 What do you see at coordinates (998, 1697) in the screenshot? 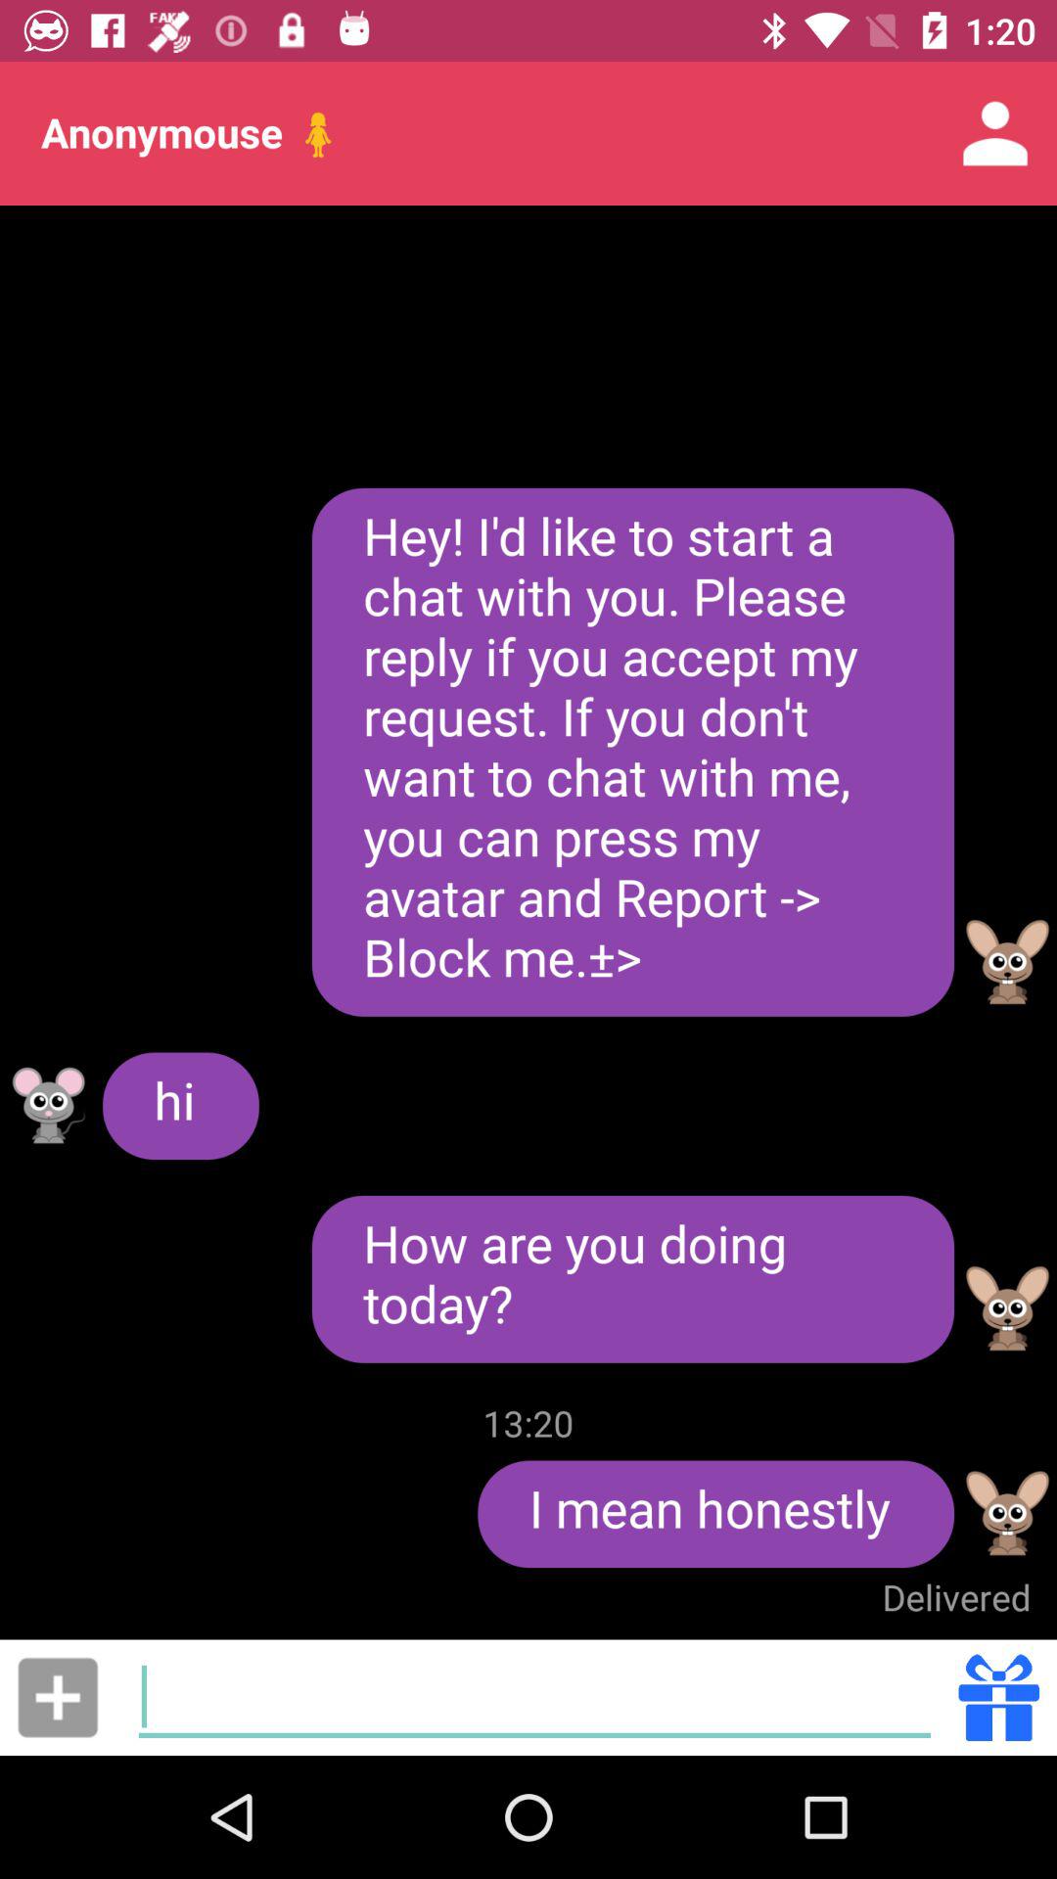
I see `send gift` at bounding box center [998, 1697].